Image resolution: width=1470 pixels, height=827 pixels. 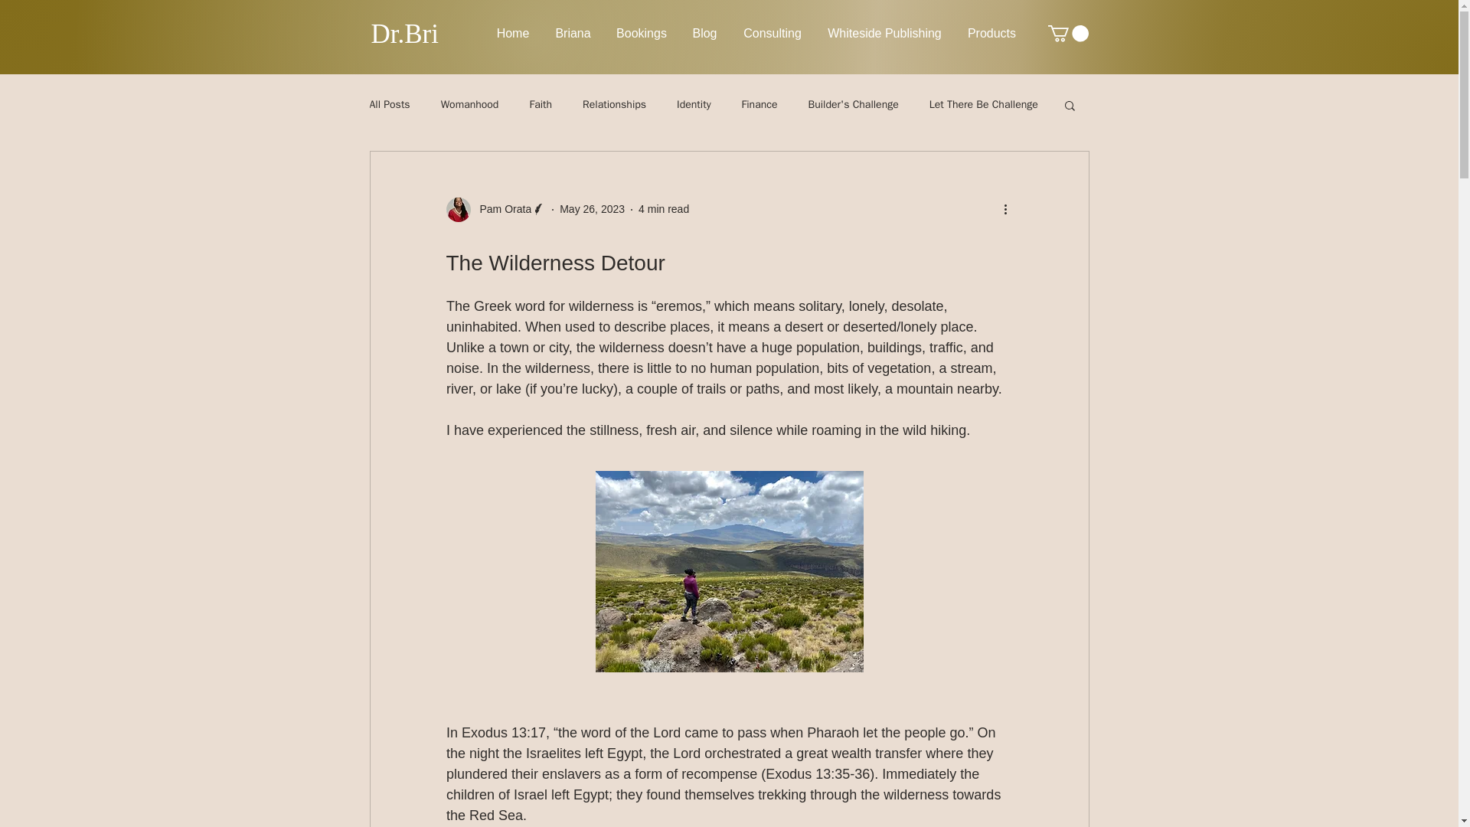 What do you see at coordinates (884, 34) in the screenshot?
I see `Whiteside Publishing` at bounding box center [884, 34].